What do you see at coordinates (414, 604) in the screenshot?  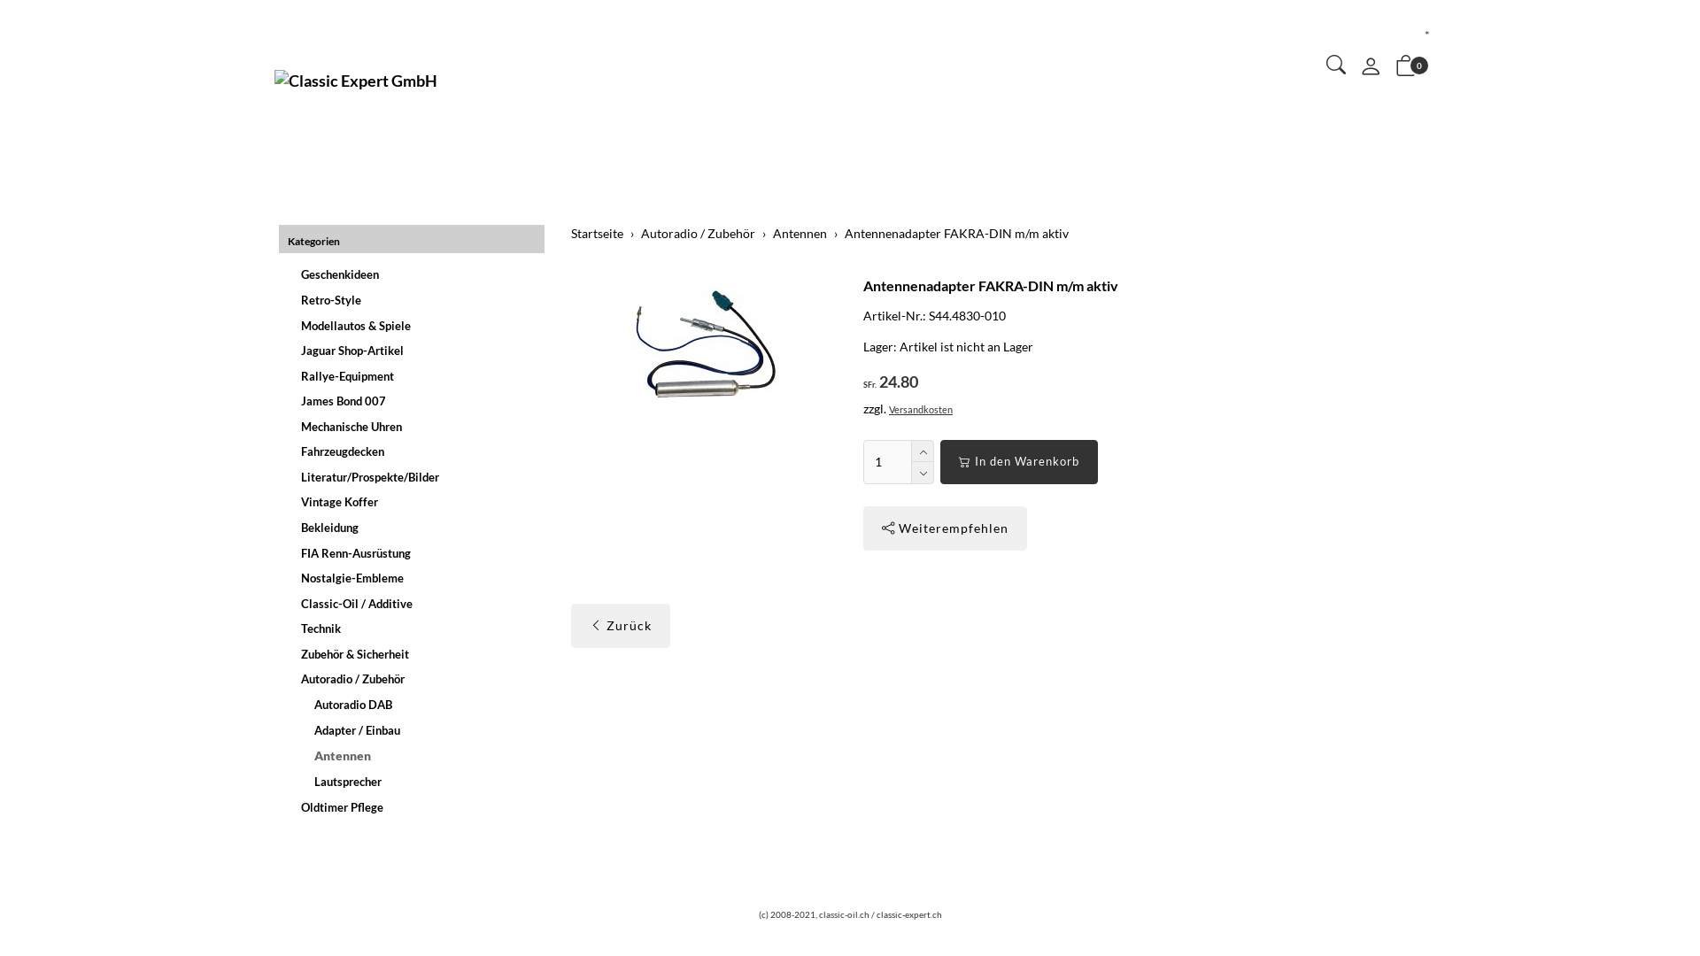 I see `Classic-Oil / Additive` at bounding box center [414, 604].